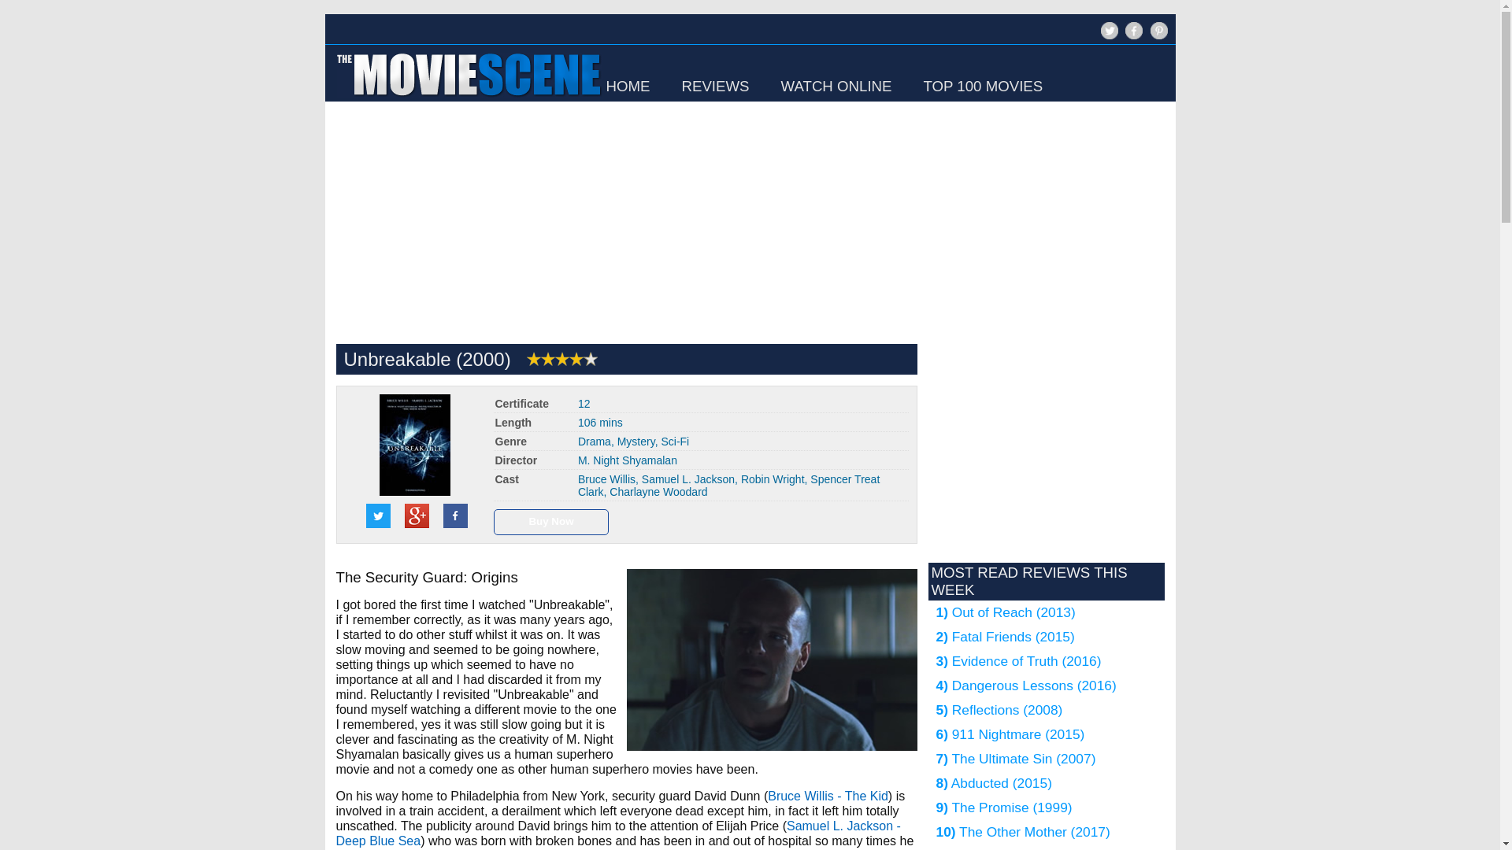 This screenshot has width=1512, height=850. What do you see at coordinates (1132, 38) in the screenshot?
I see `Like The Movie Scene on facebook` at bounding box center [1132, 38].